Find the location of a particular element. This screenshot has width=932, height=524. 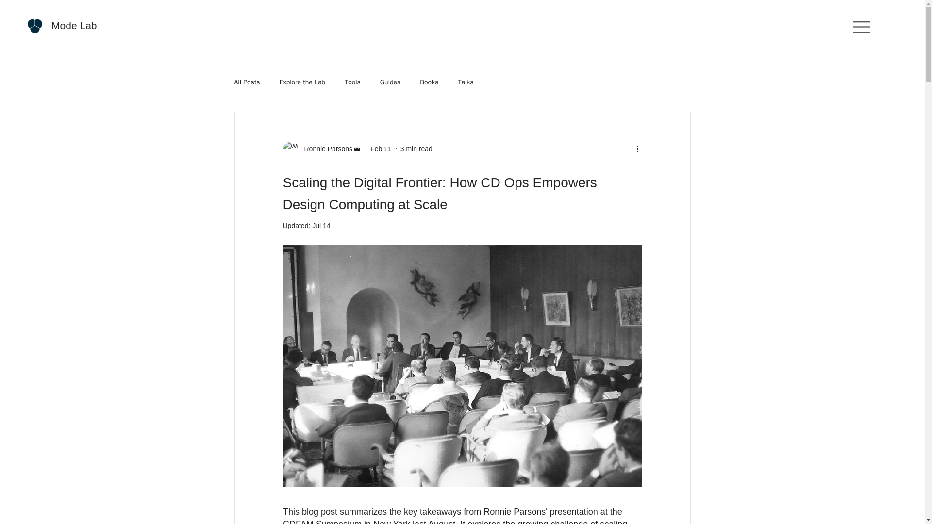

Ronnie Parsons is located at coordinates (325, 148).